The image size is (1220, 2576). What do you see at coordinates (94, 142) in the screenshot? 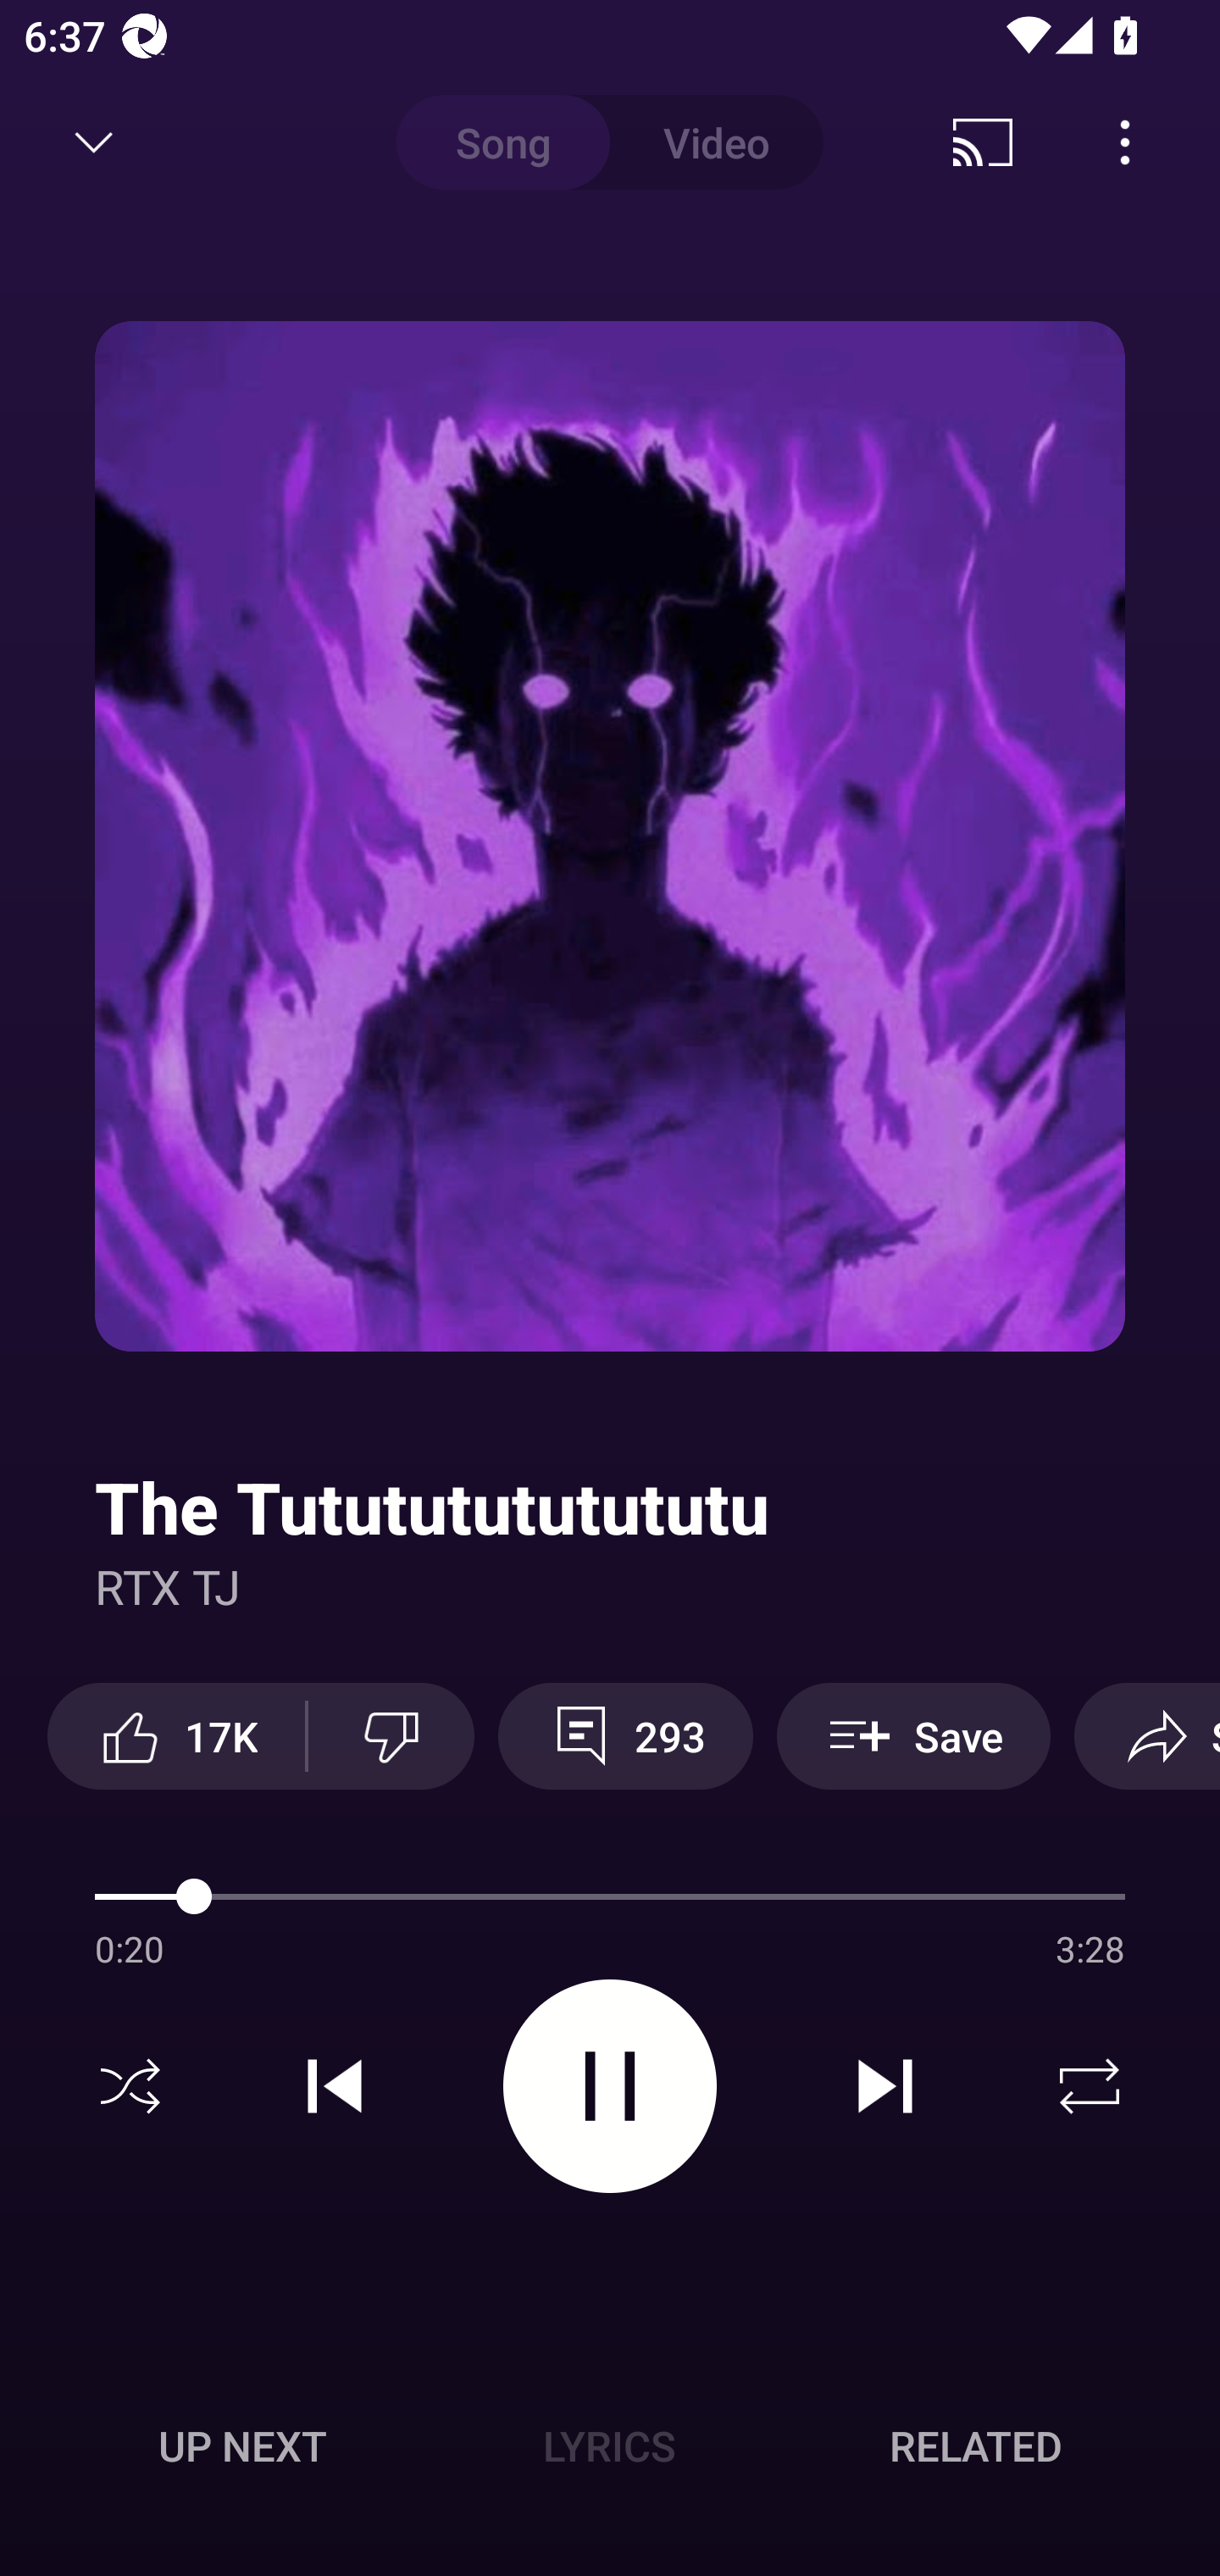
I see `Minimize` at bounding box center [94, 142].